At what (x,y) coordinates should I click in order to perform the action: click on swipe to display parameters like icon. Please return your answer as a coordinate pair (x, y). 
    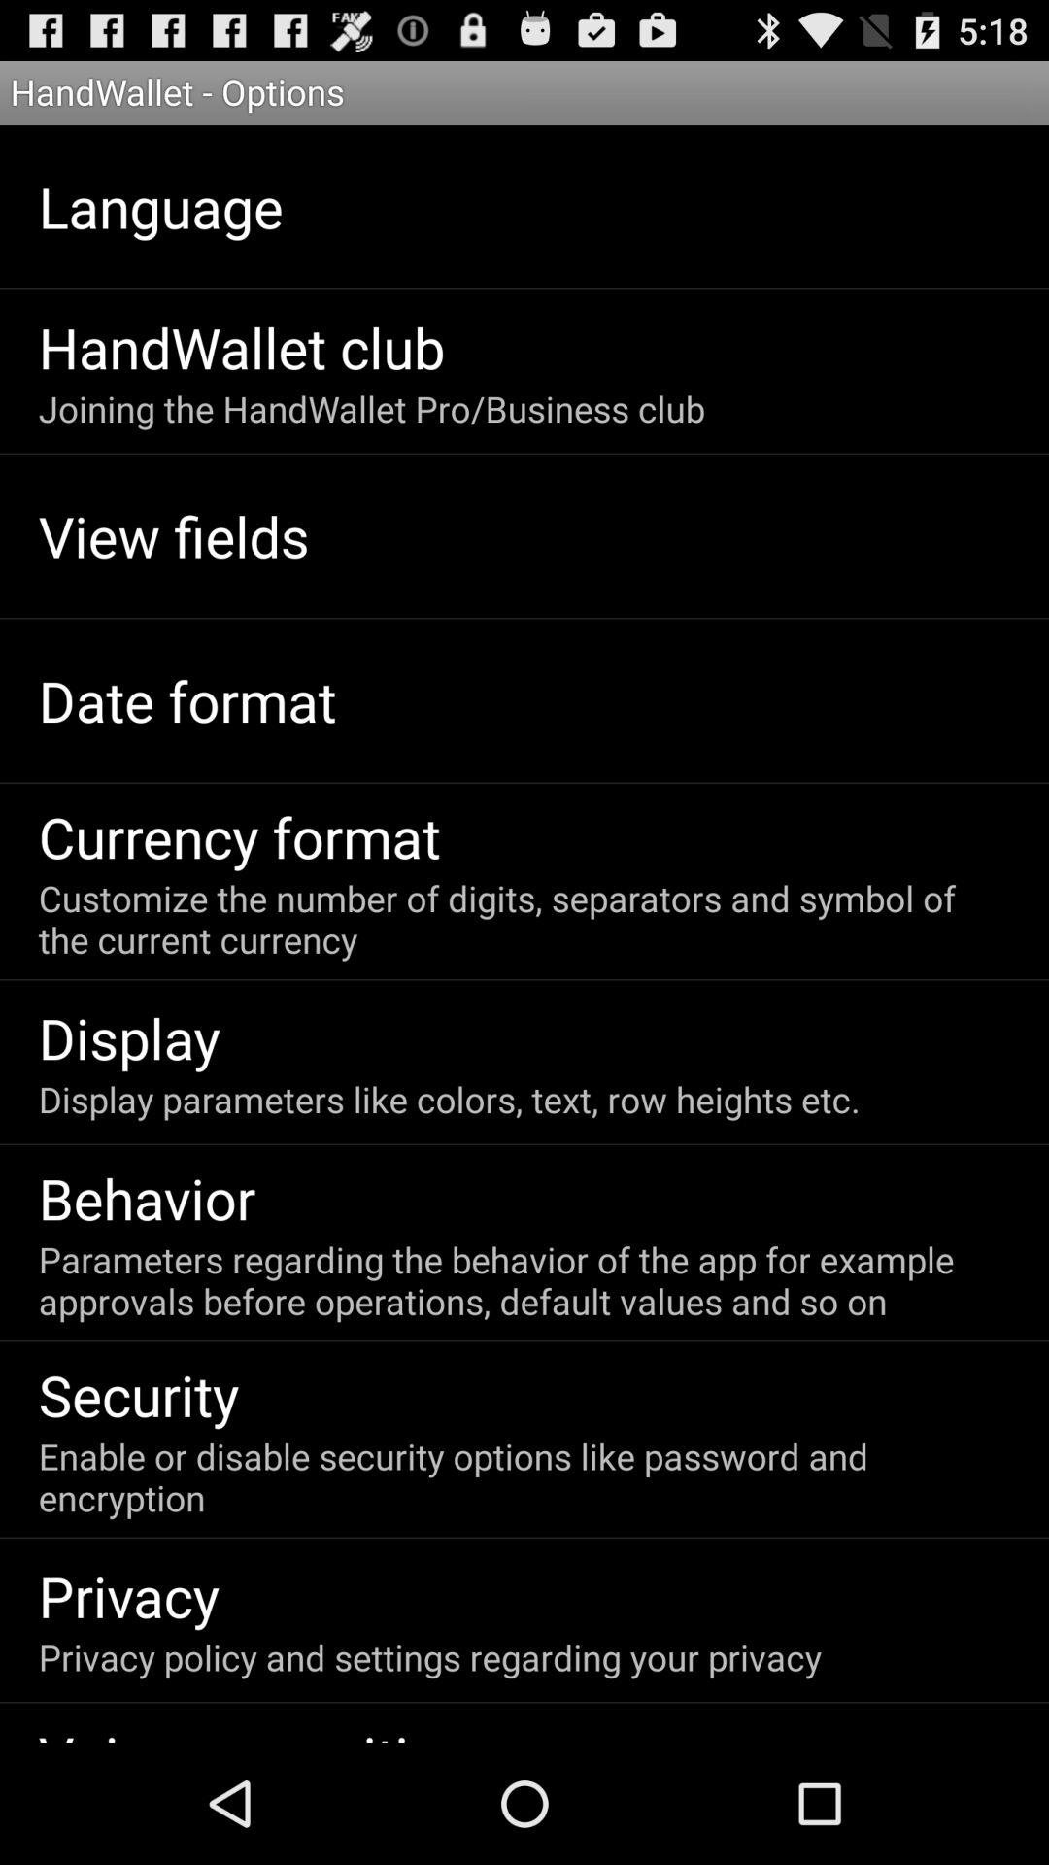
    Looking at the image, I should click on (449, 1100).